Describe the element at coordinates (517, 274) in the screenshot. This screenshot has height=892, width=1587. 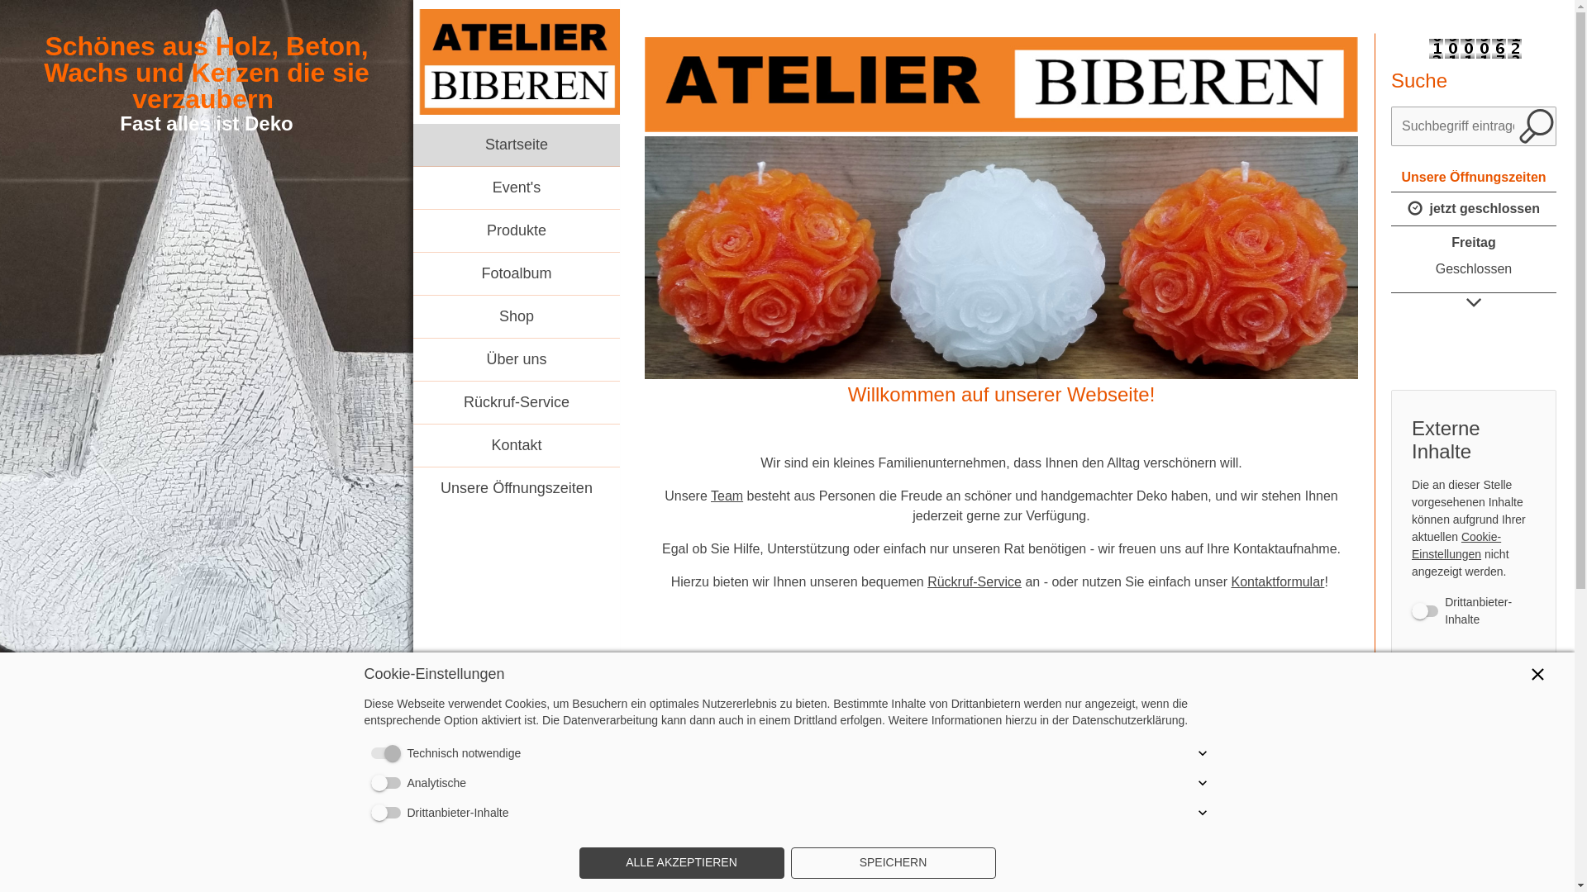
I see `Fotoalbum` at that location.